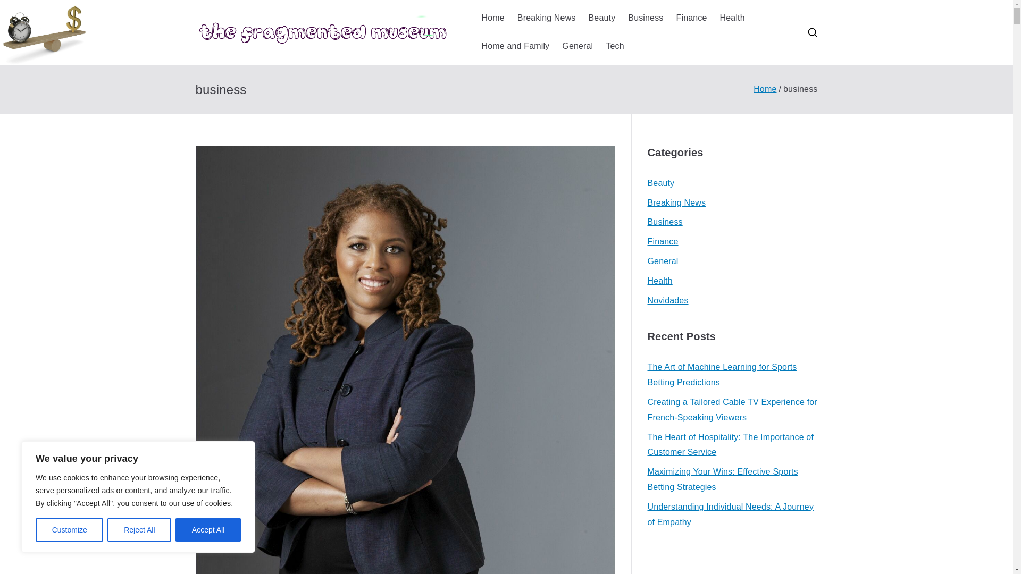 Image resolution: width=1021 pixels, height=574 pixels. Describe the element at coordinates (765, 89) in the screenshot. I see `Home` at that location.